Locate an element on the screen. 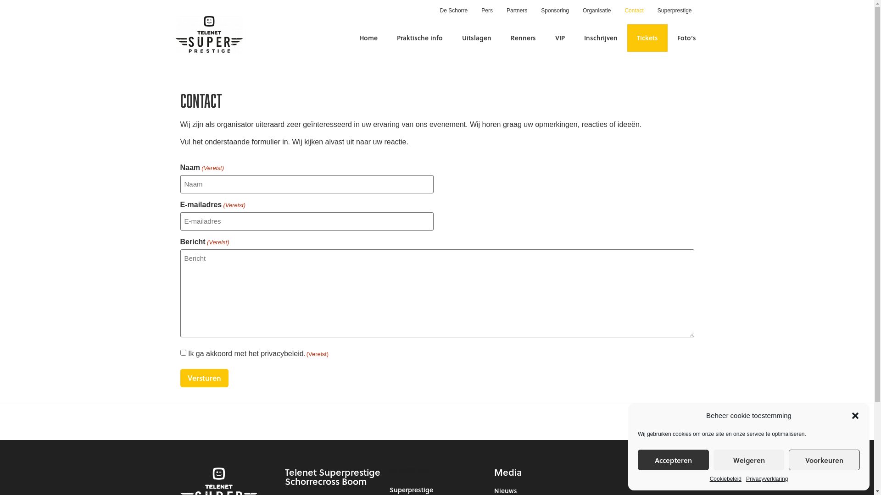 The height and width of the screenshot is (495, 881). Organisatie is located at coordinates (597, 10).